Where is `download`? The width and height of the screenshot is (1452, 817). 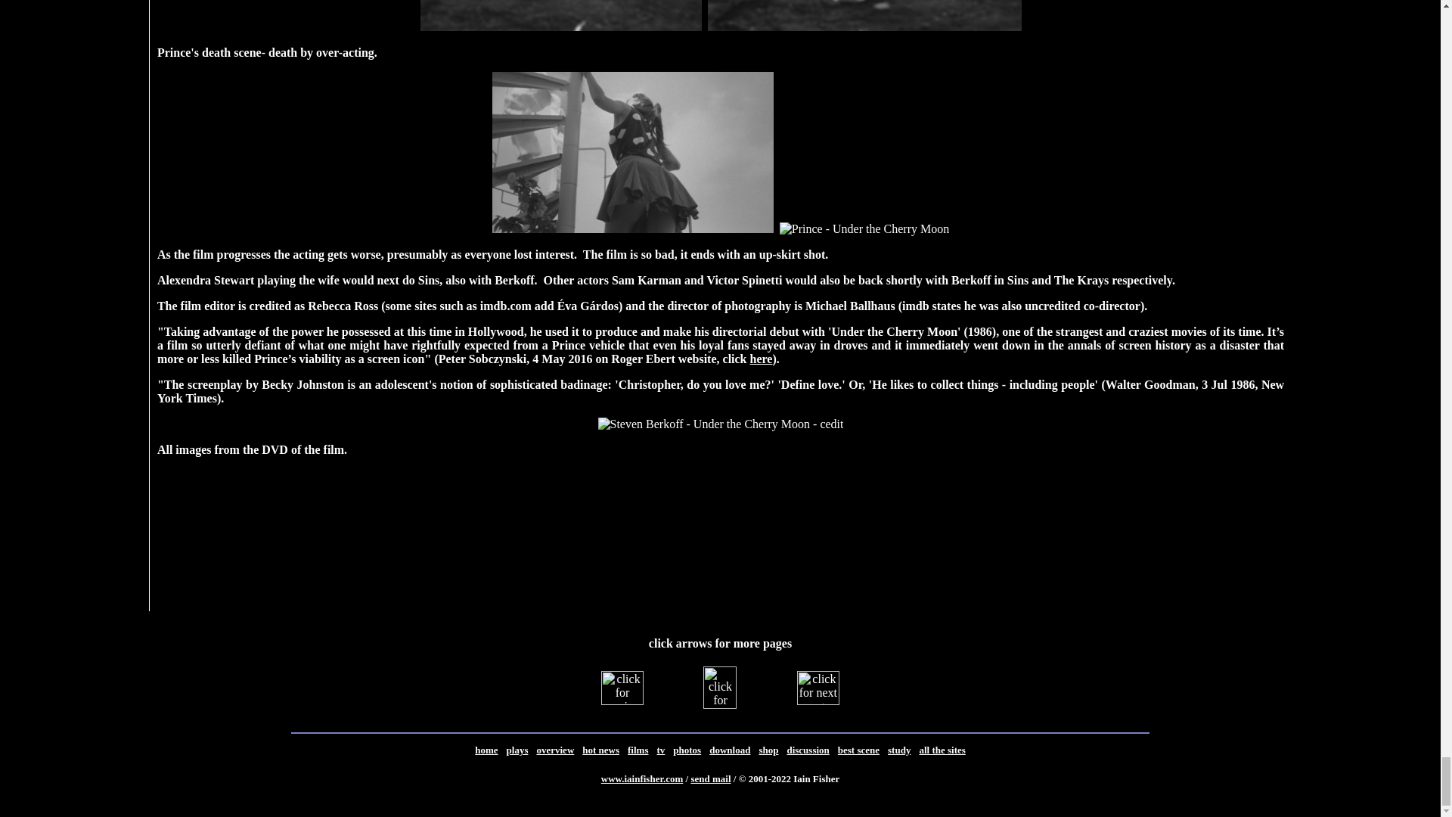
download is located at coordinates (730, 749).